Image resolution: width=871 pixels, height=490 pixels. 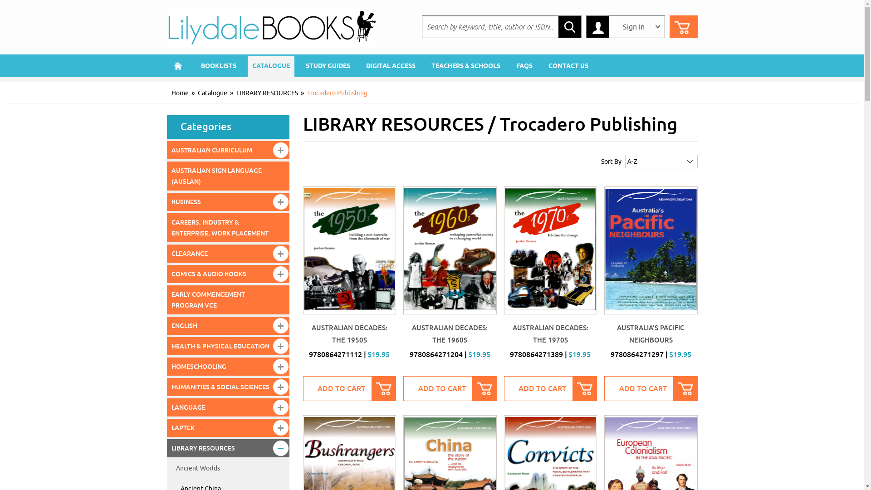 What do you see at coordinates (218, 66) in the screenshot?
I see `BOOKLISTS` at bounding box center [218, 66].